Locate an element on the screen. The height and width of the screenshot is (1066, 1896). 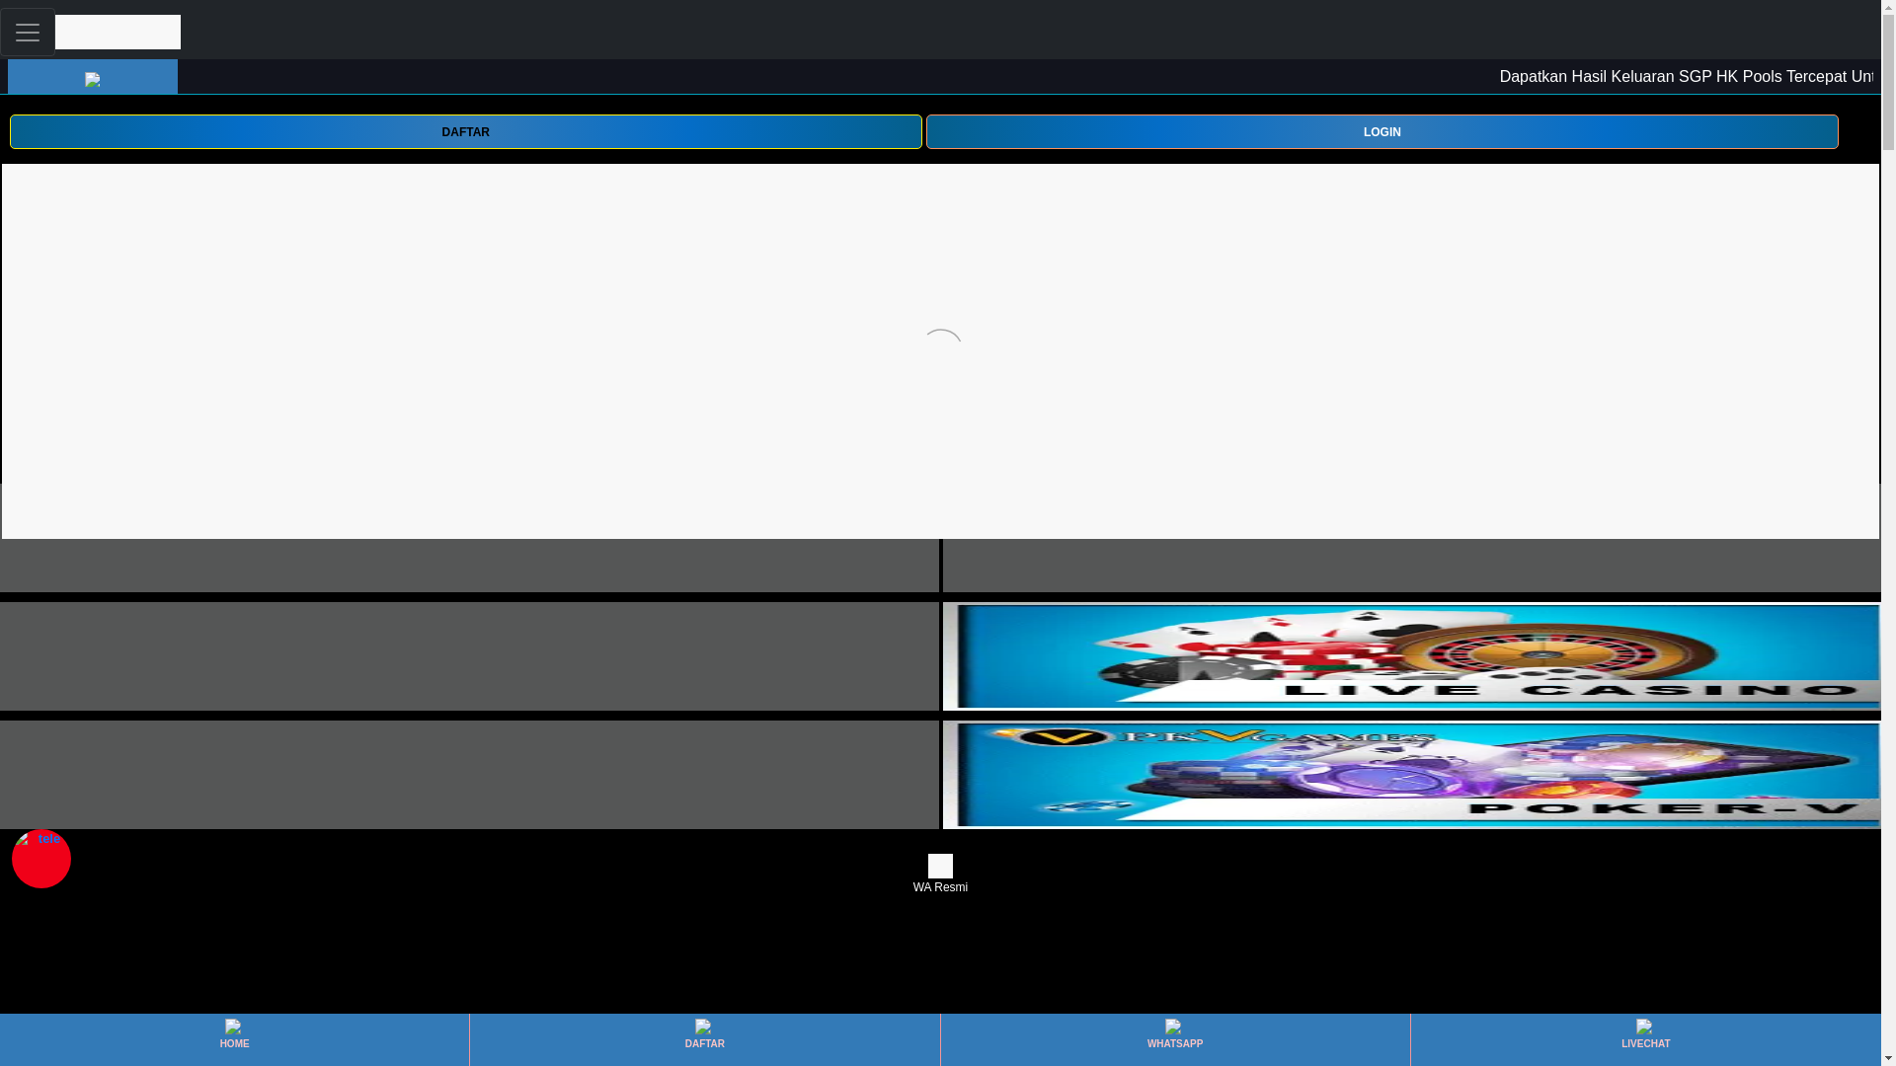
HOME is located at coordinates (233, 1039).